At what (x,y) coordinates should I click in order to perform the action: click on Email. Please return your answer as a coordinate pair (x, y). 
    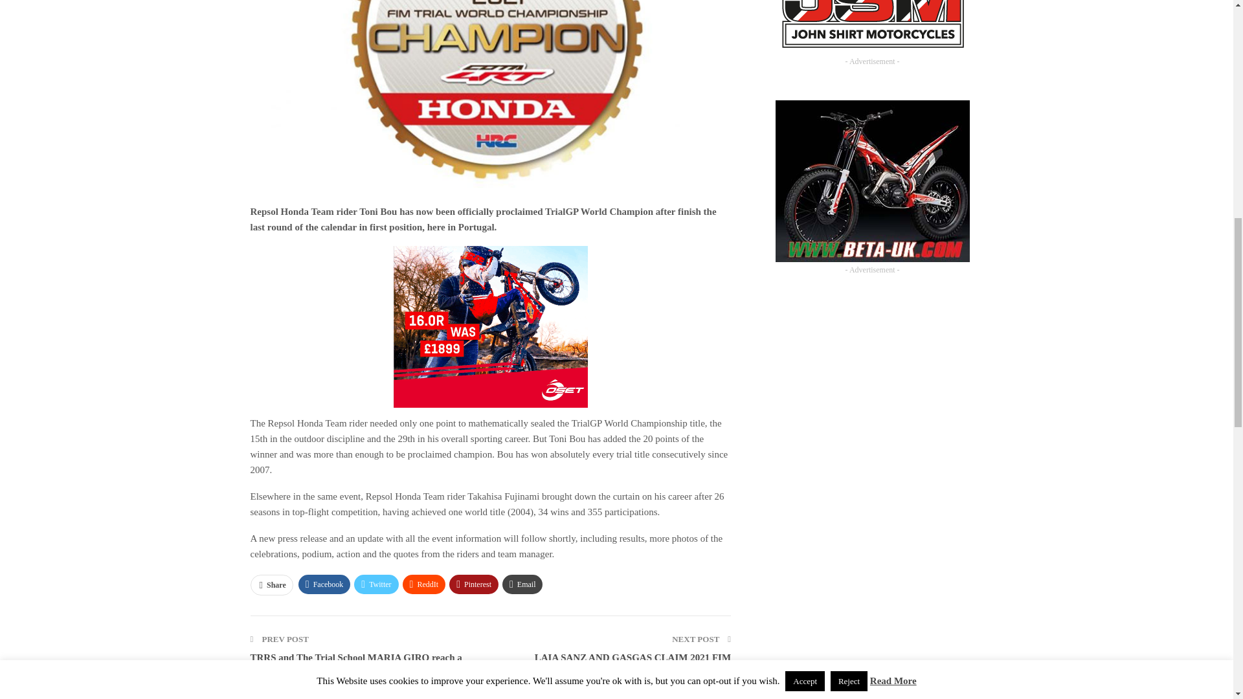
    Looking at the image, I should click on (522, 584).